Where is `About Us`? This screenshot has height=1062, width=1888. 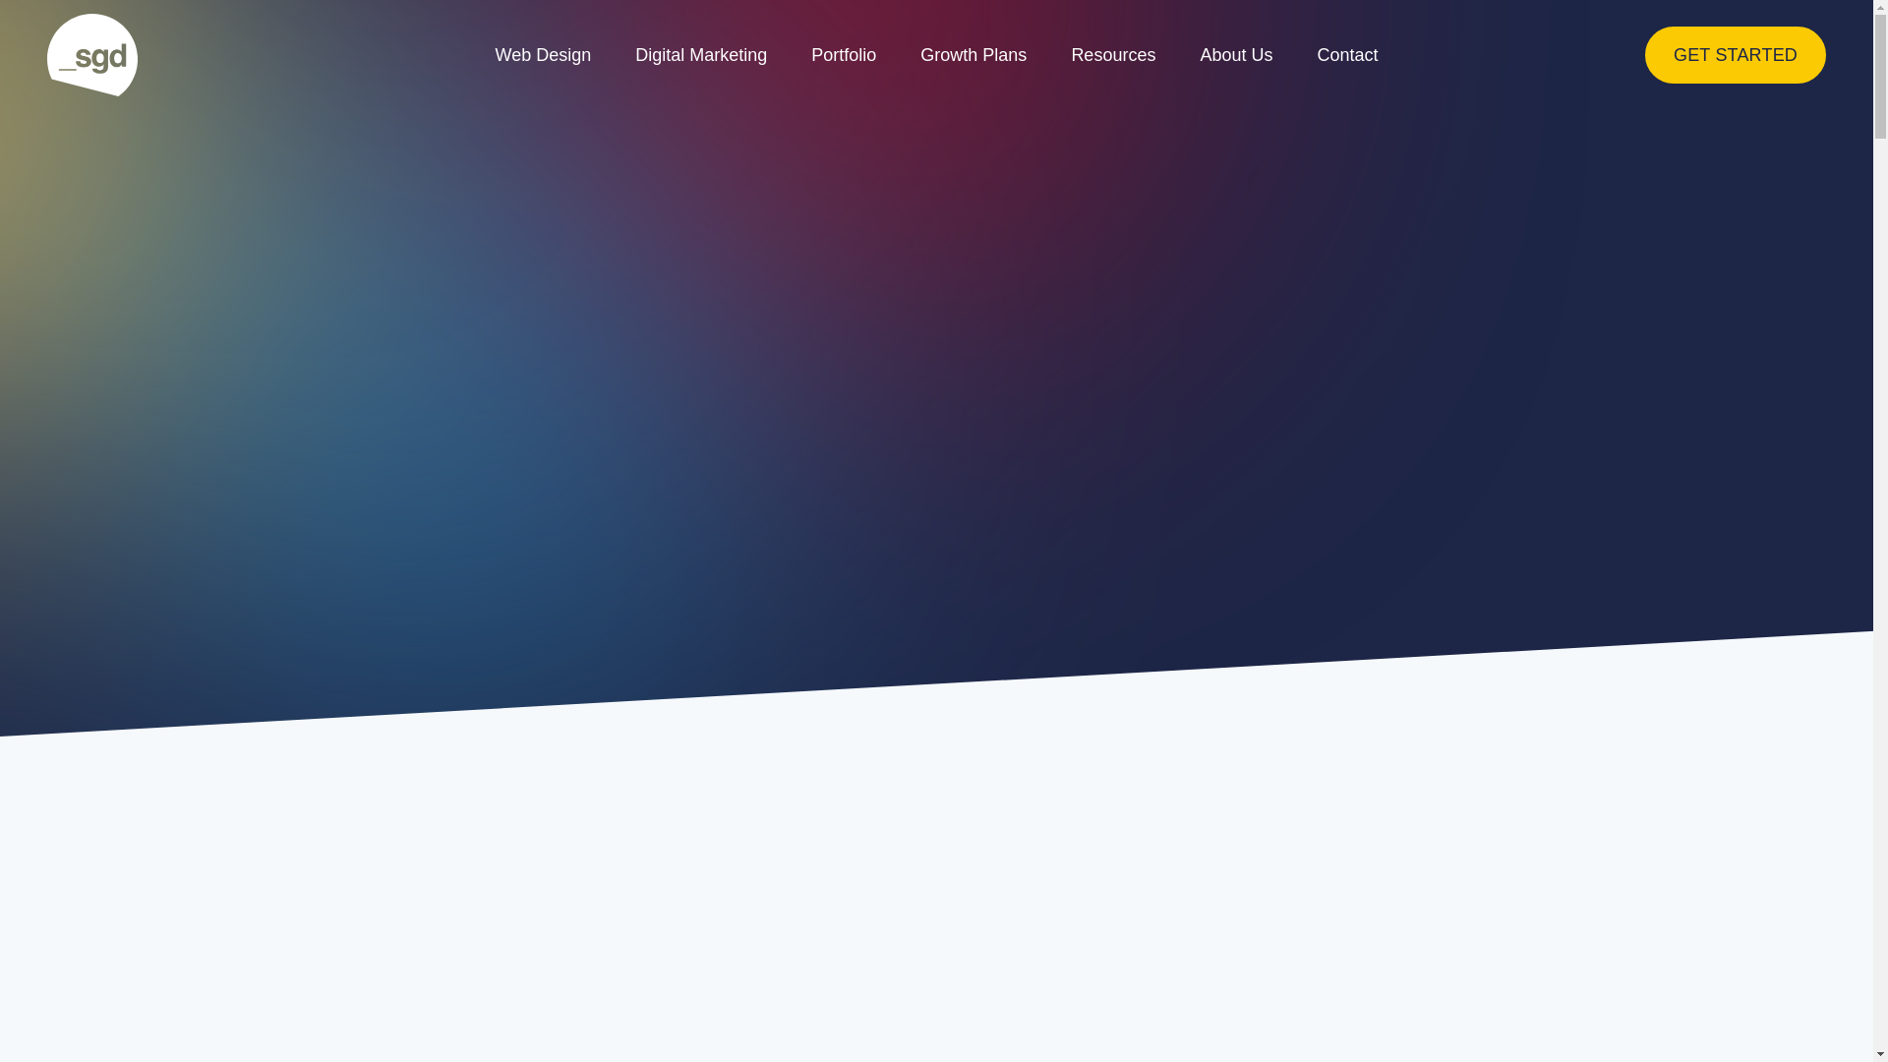 About Us is located at coordinates (1237, 55).